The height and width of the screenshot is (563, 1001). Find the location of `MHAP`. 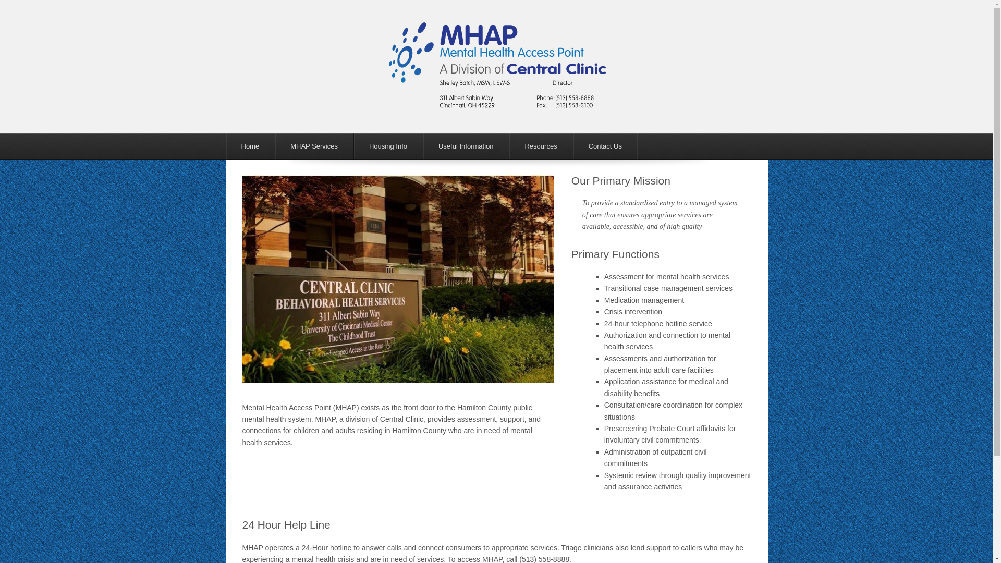

MHAP is located at coordinates (497, 103).